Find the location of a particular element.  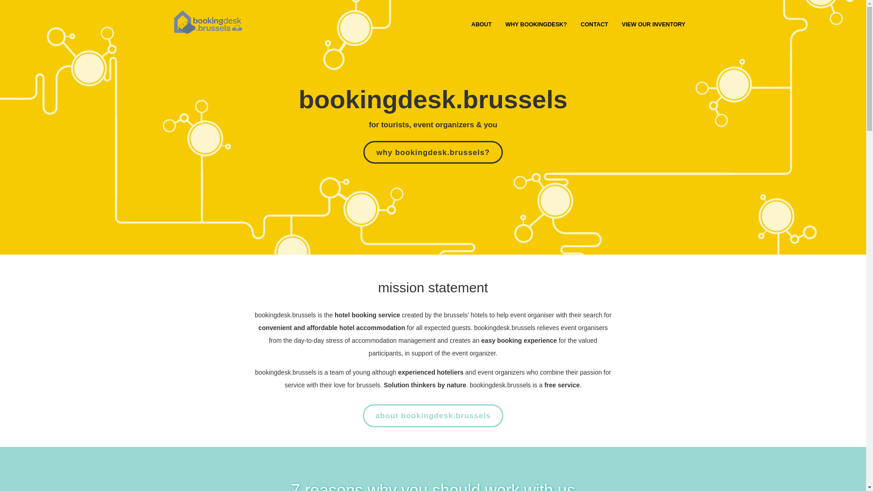

ABOUT is located at coordinates (482, 25).